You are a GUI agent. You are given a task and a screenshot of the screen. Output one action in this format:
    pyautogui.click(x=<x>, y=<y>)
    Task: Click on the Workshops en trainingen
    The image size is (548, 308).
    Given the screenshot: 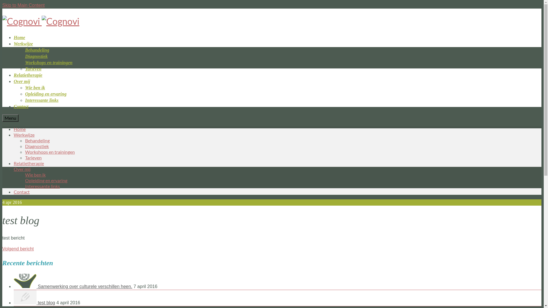 What is the action you would take?
    pyautogui.click(x=49, y=63)
    